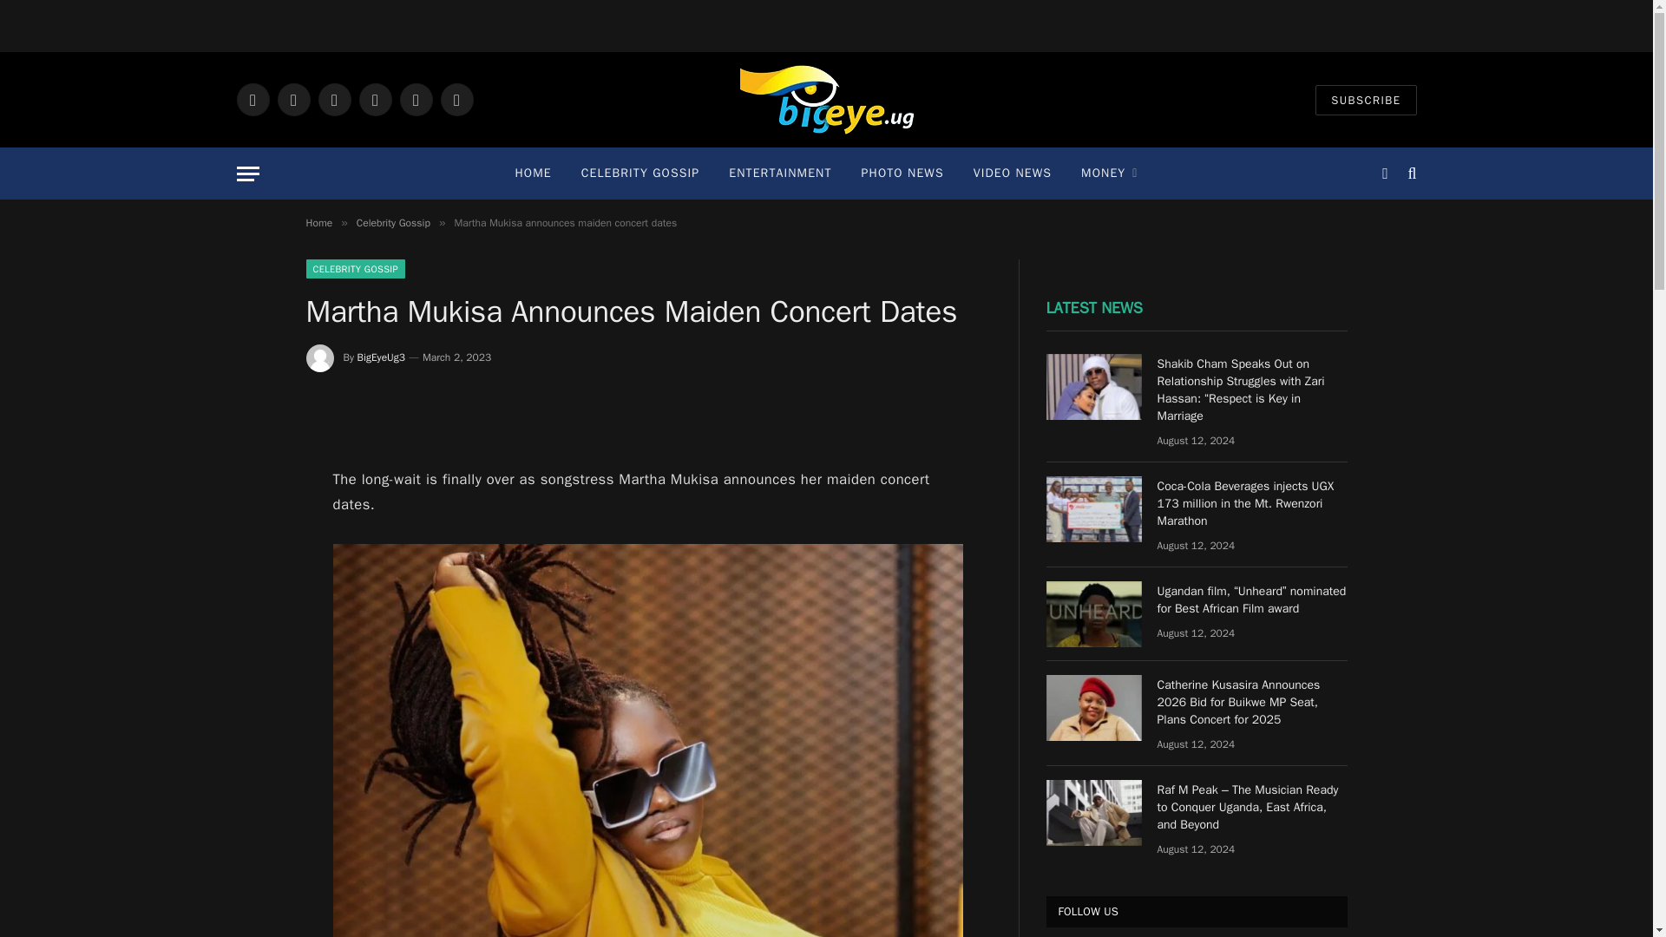  Describe the element at coordinates (1109, 174) in the screenshot. I see `MONEY` at that location.